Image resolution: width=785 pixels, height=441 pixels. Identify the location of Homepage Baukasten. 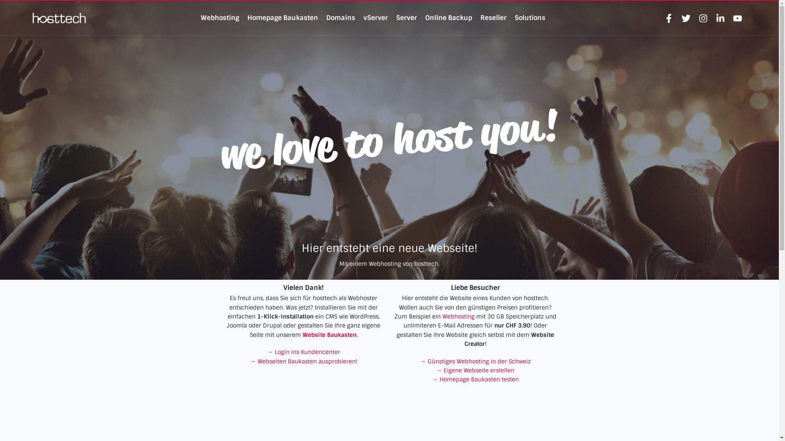
(283, 18).